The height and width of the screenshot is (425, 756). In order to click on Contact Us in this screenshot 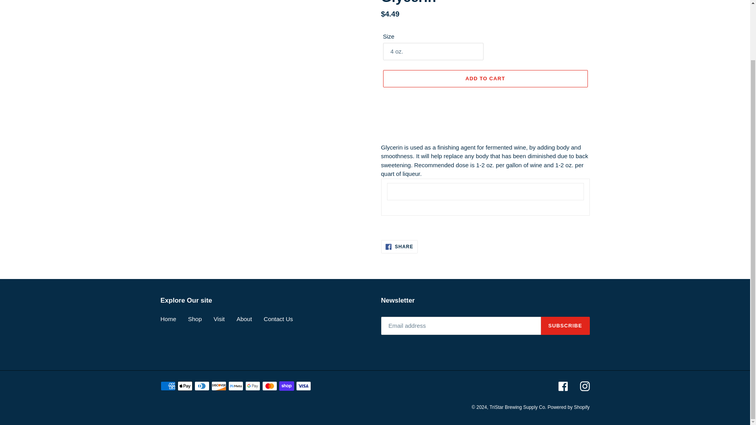, I will do `click(278, 319)`.